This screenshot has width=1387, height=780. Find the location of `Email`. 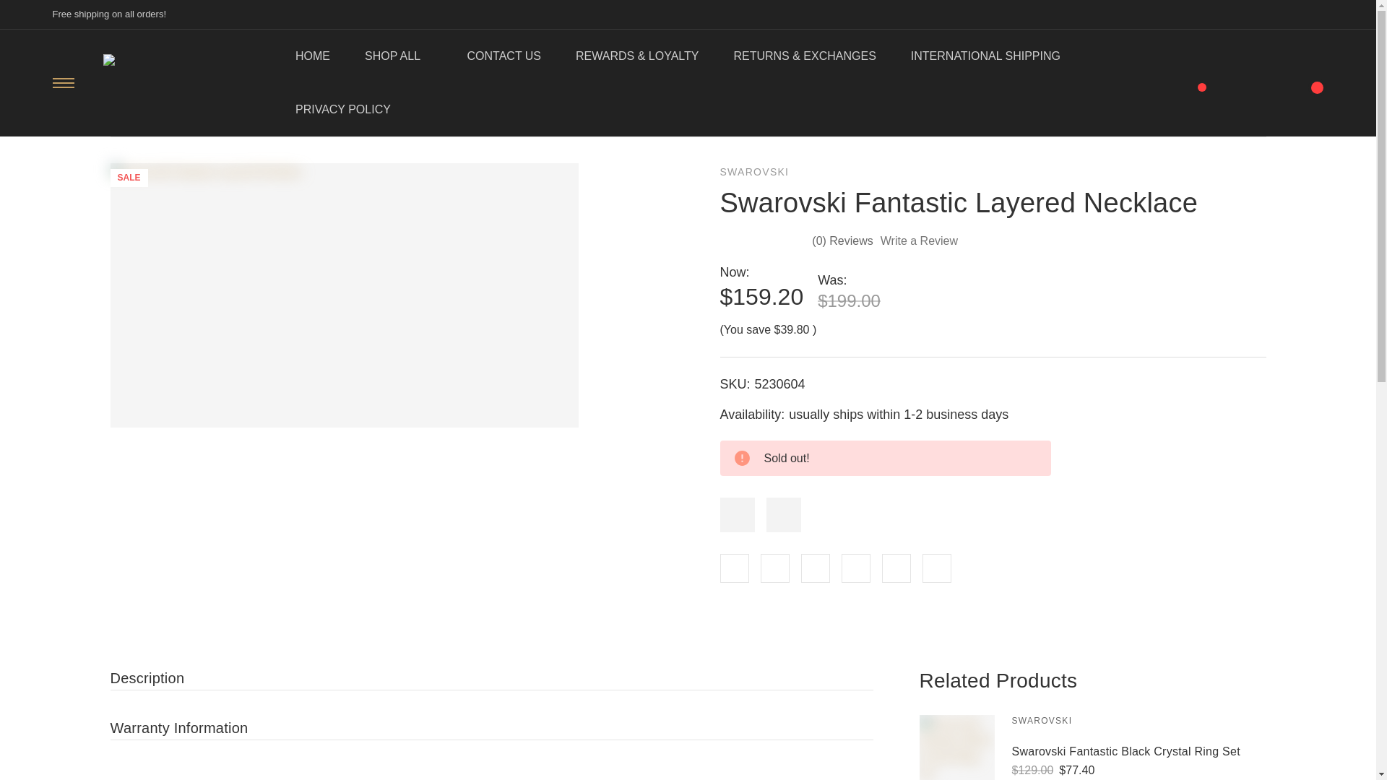

Email is located at coordinates (774, 568).